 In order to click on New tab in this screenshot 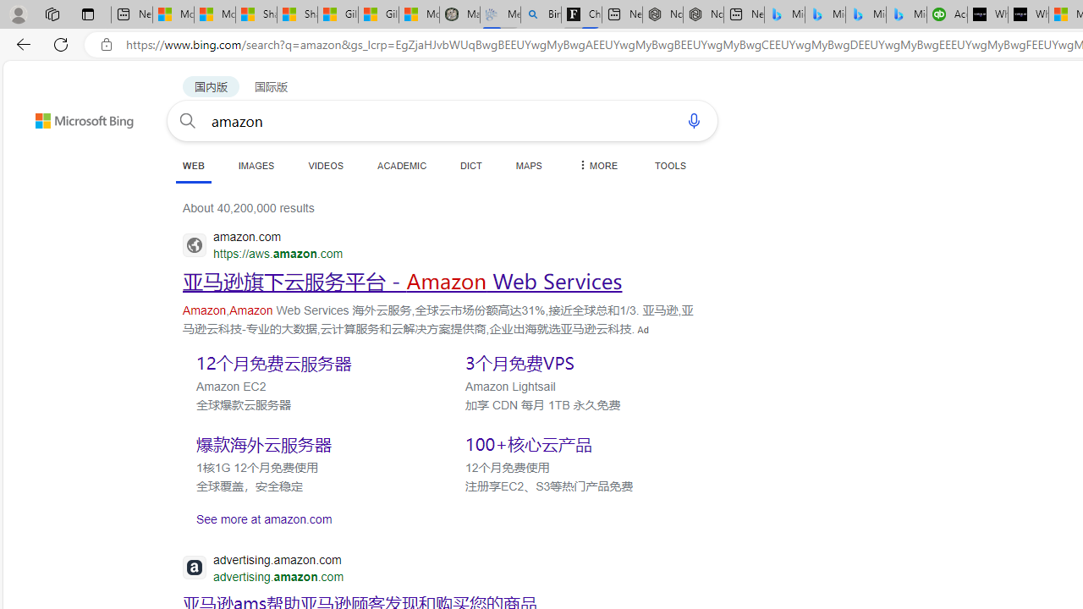, I will do `click(744, 15)`.